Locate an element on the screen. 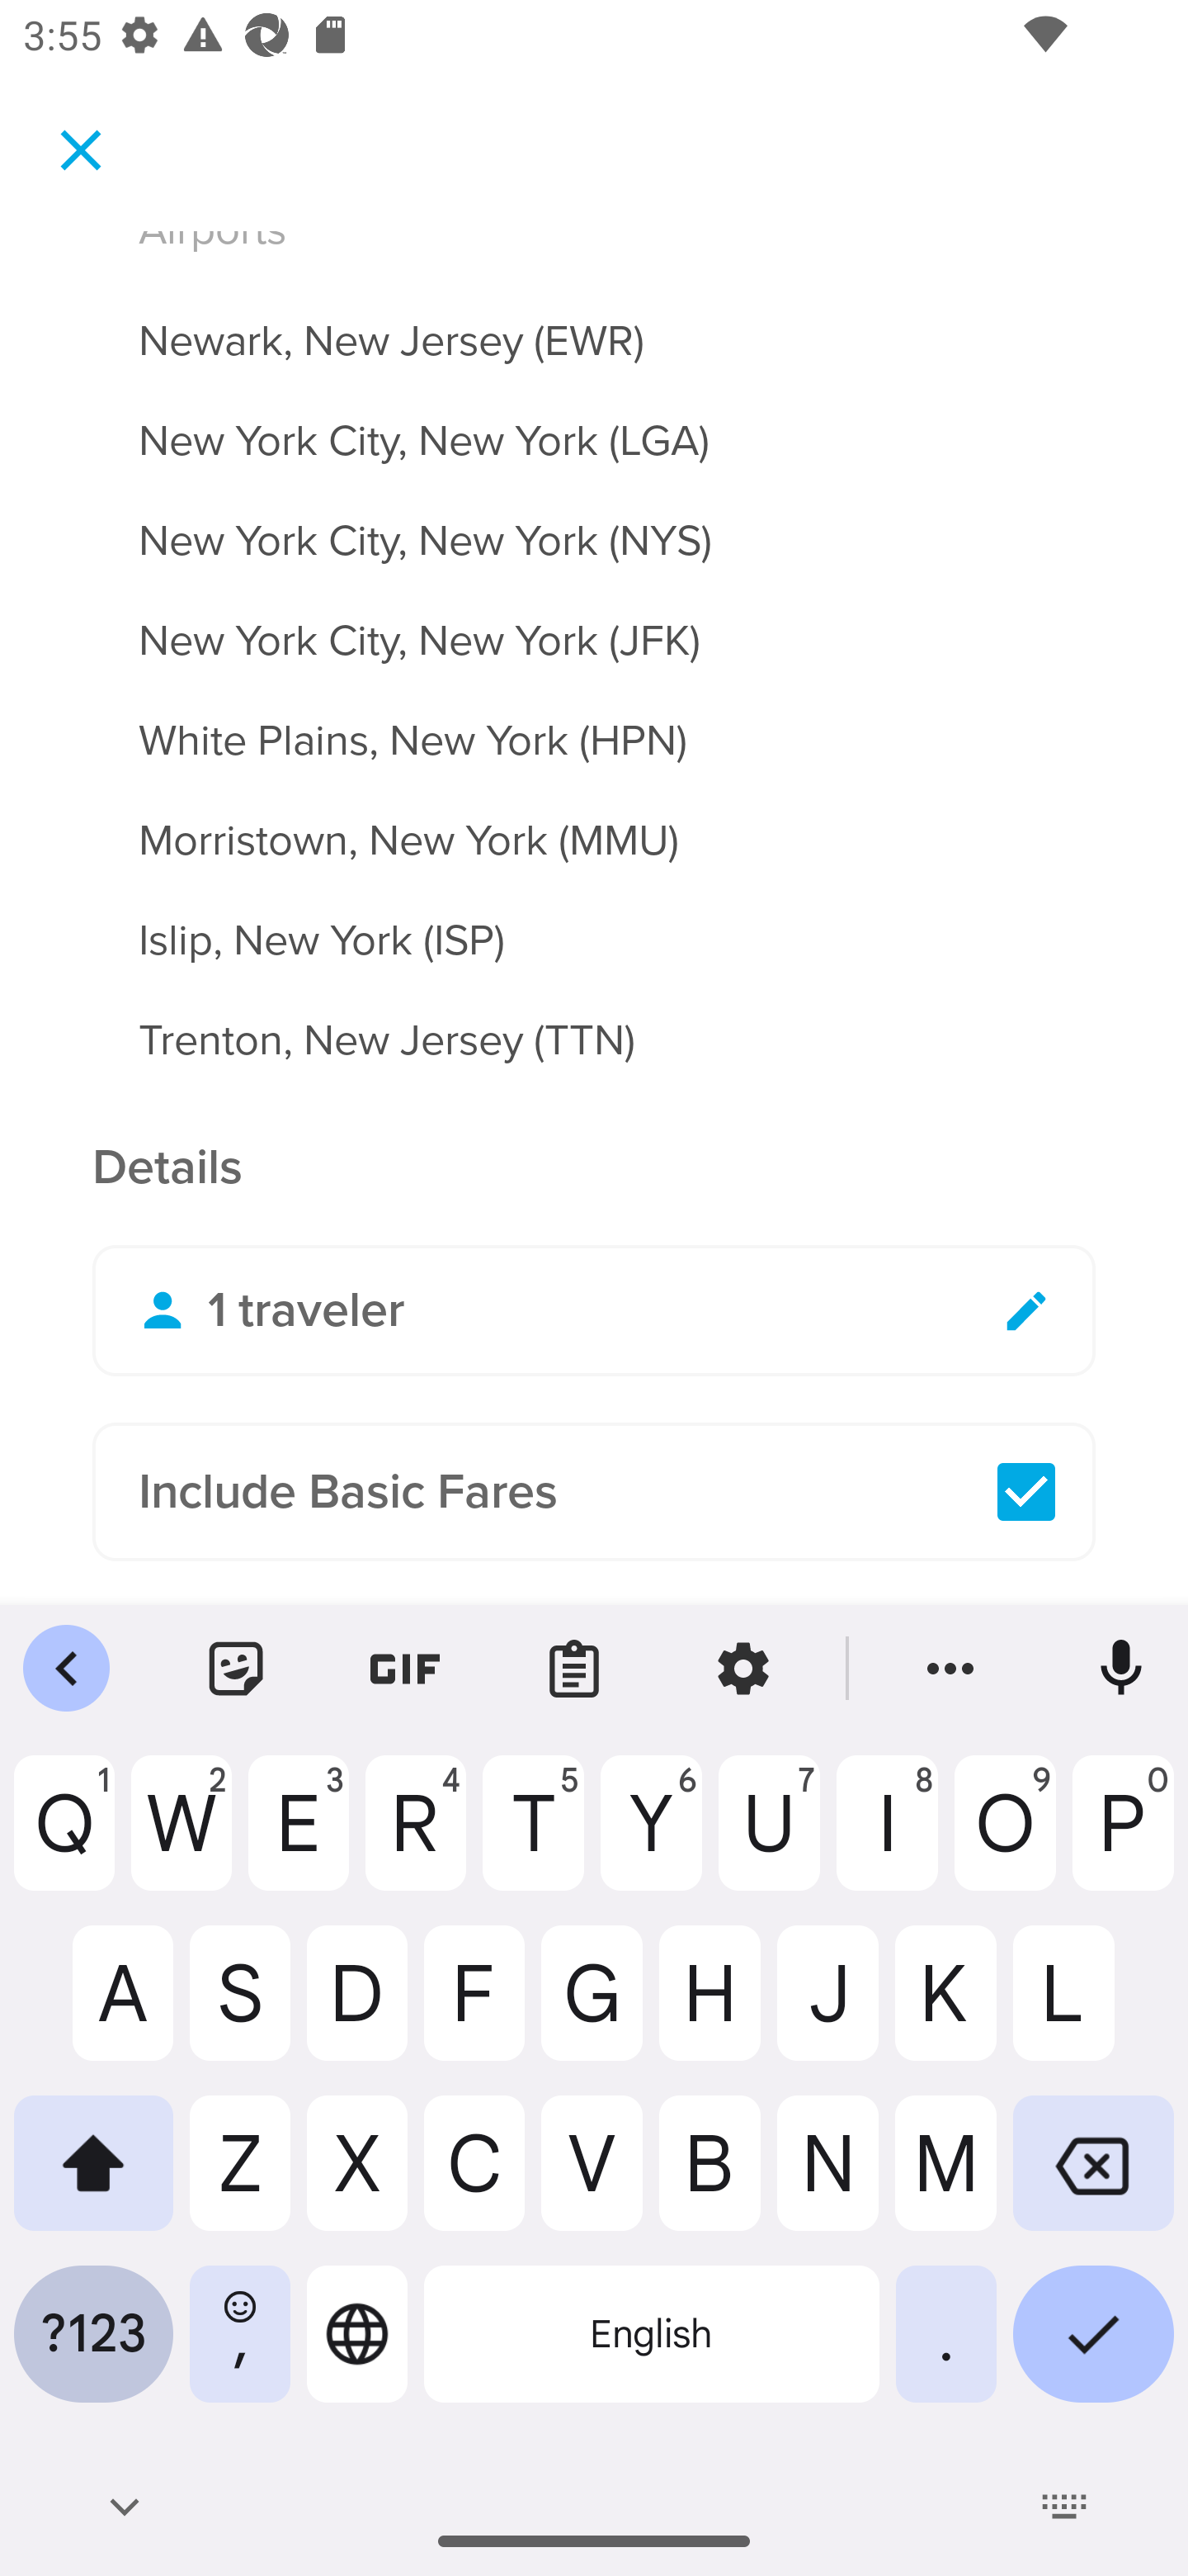 This screenshot has width=1188, height=2576. White Plains, New York (HPN) is located at coordinates (594, 722).